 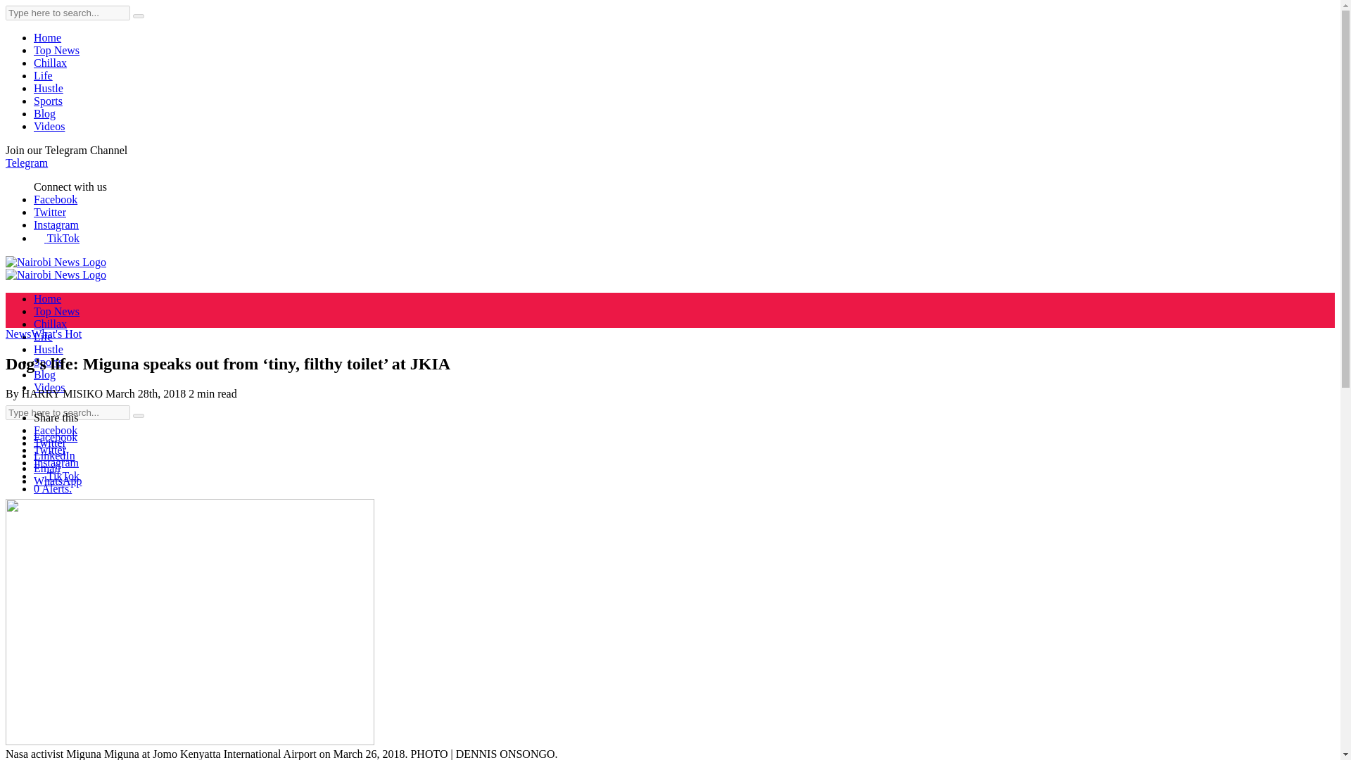 I want to click on Twitter, so click(x=50, y=211).